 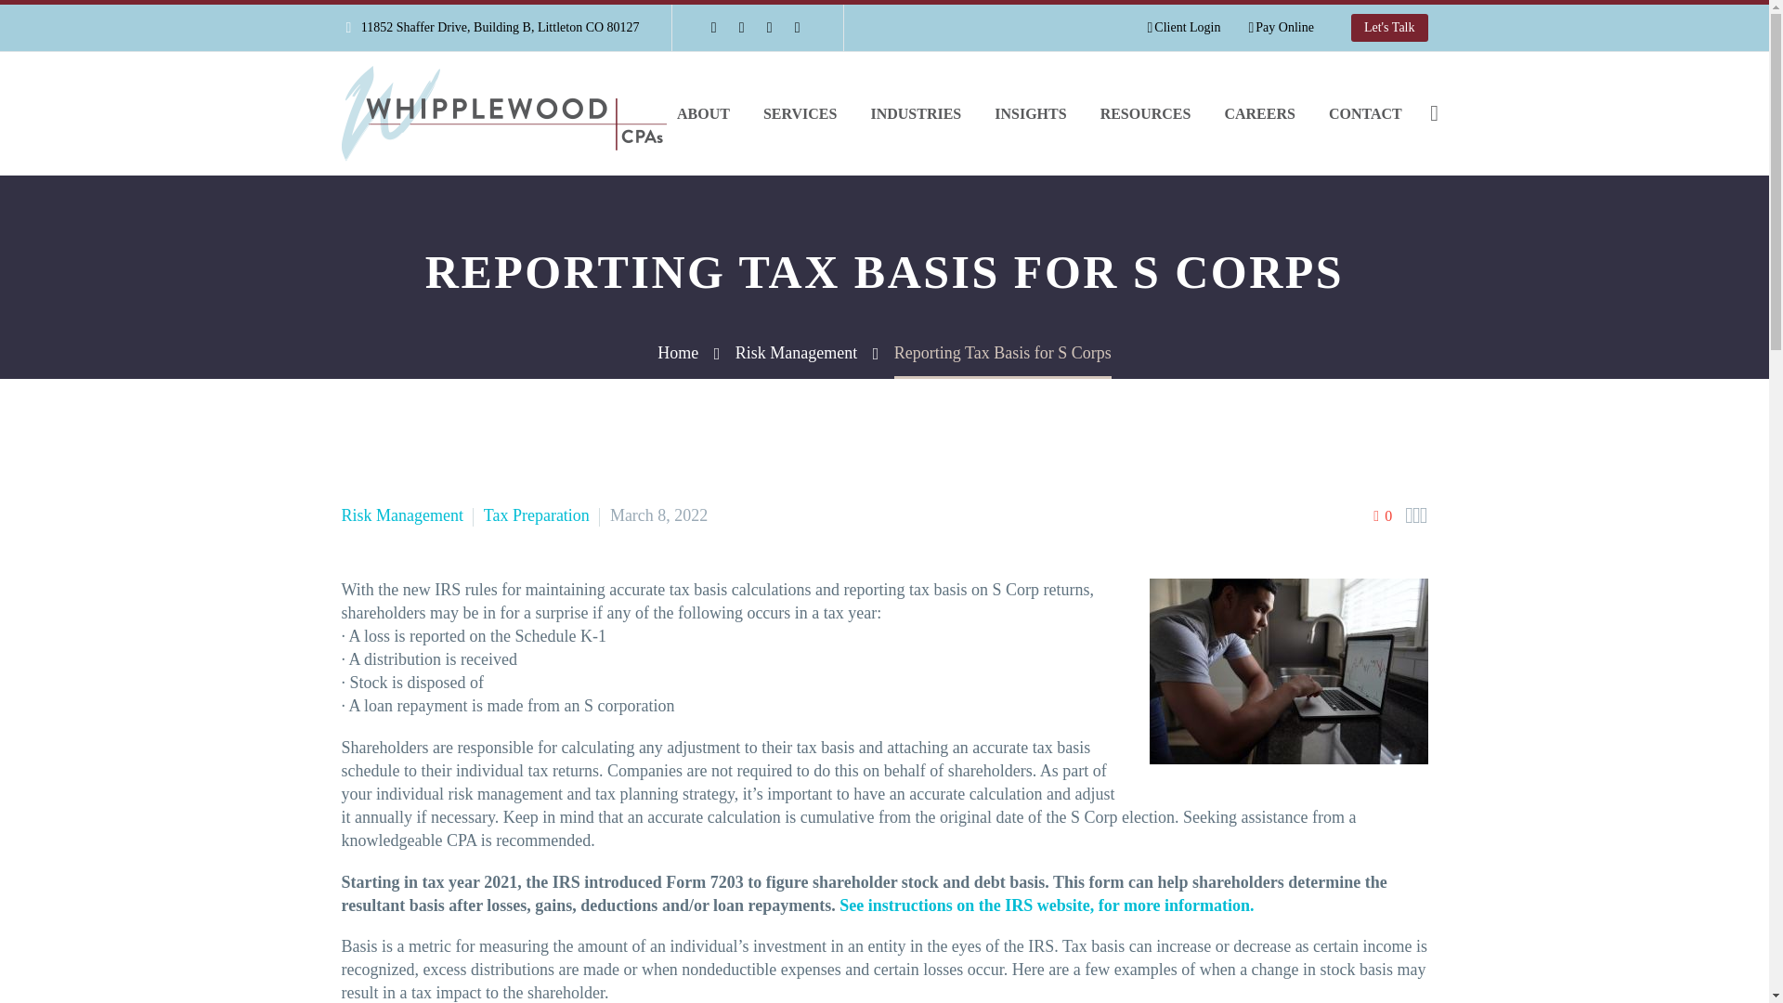 I want to click on View all posts in Tax Preparation, so click(x=537, y=515).